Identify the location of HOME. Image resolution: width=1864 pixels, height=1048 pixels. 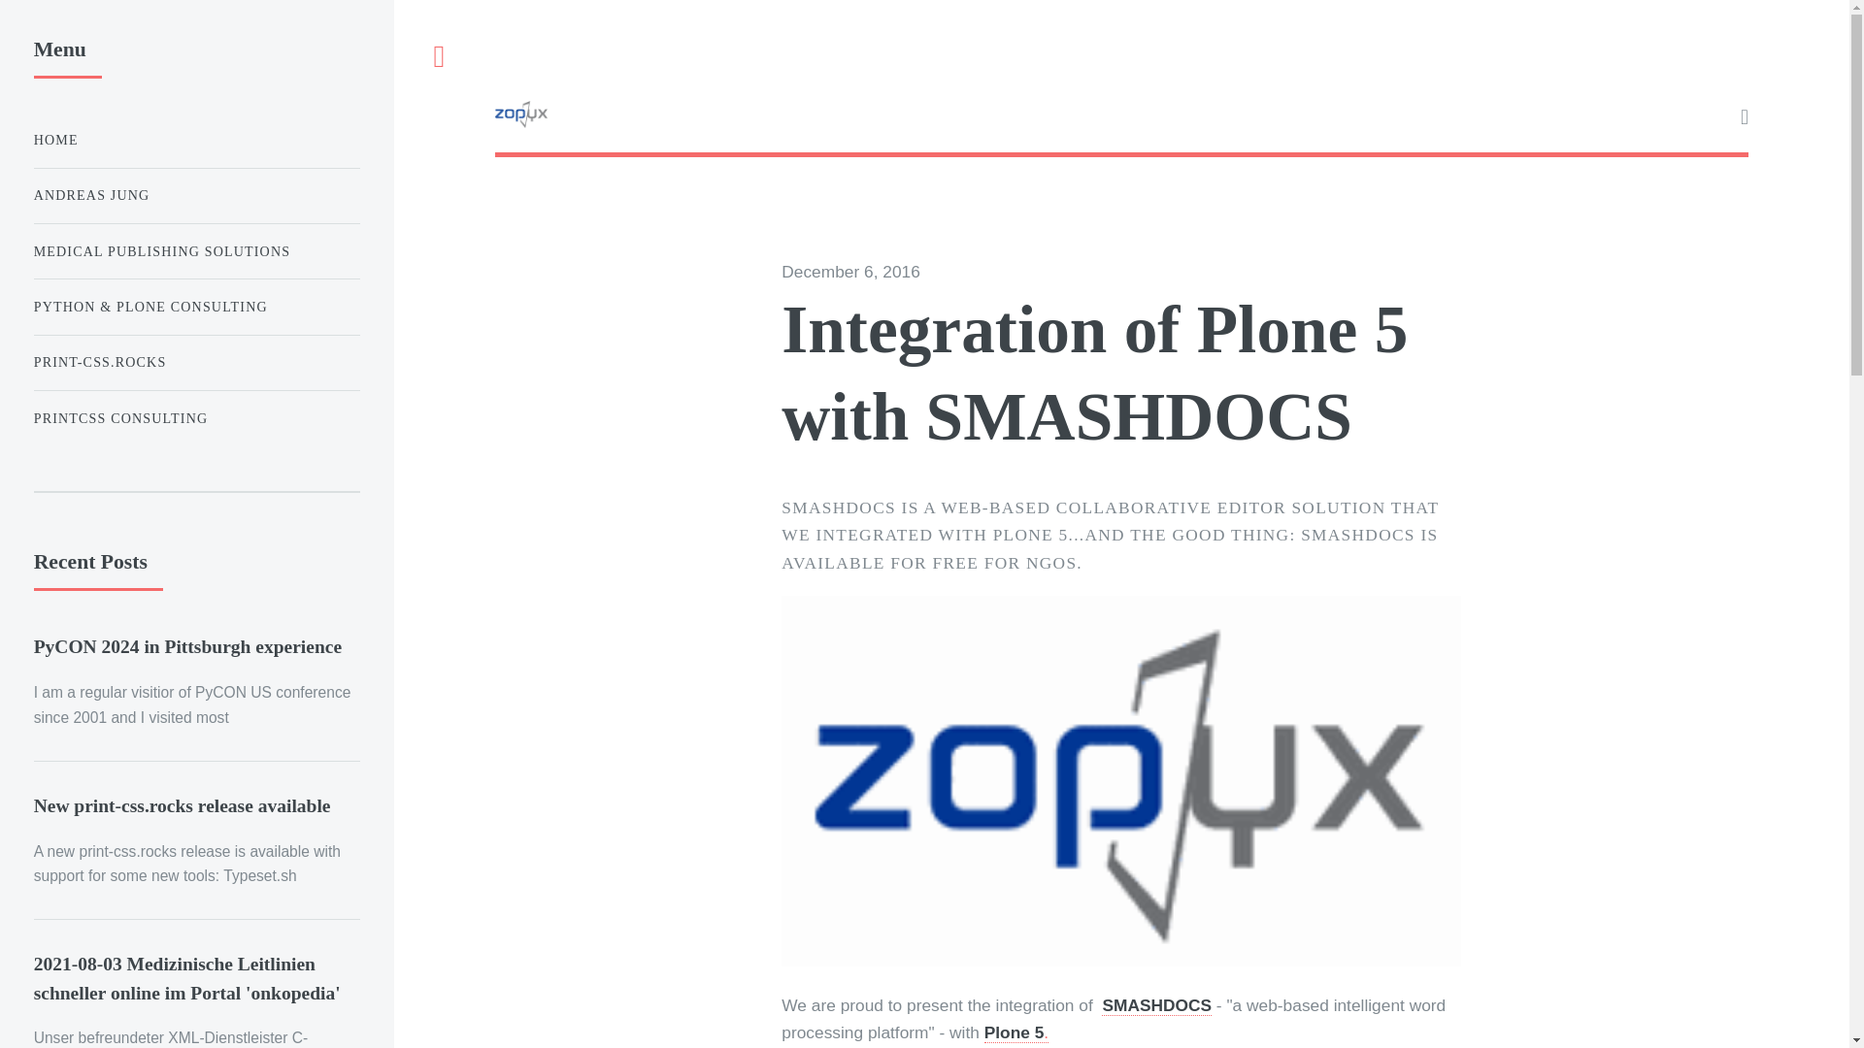
(196, 140).